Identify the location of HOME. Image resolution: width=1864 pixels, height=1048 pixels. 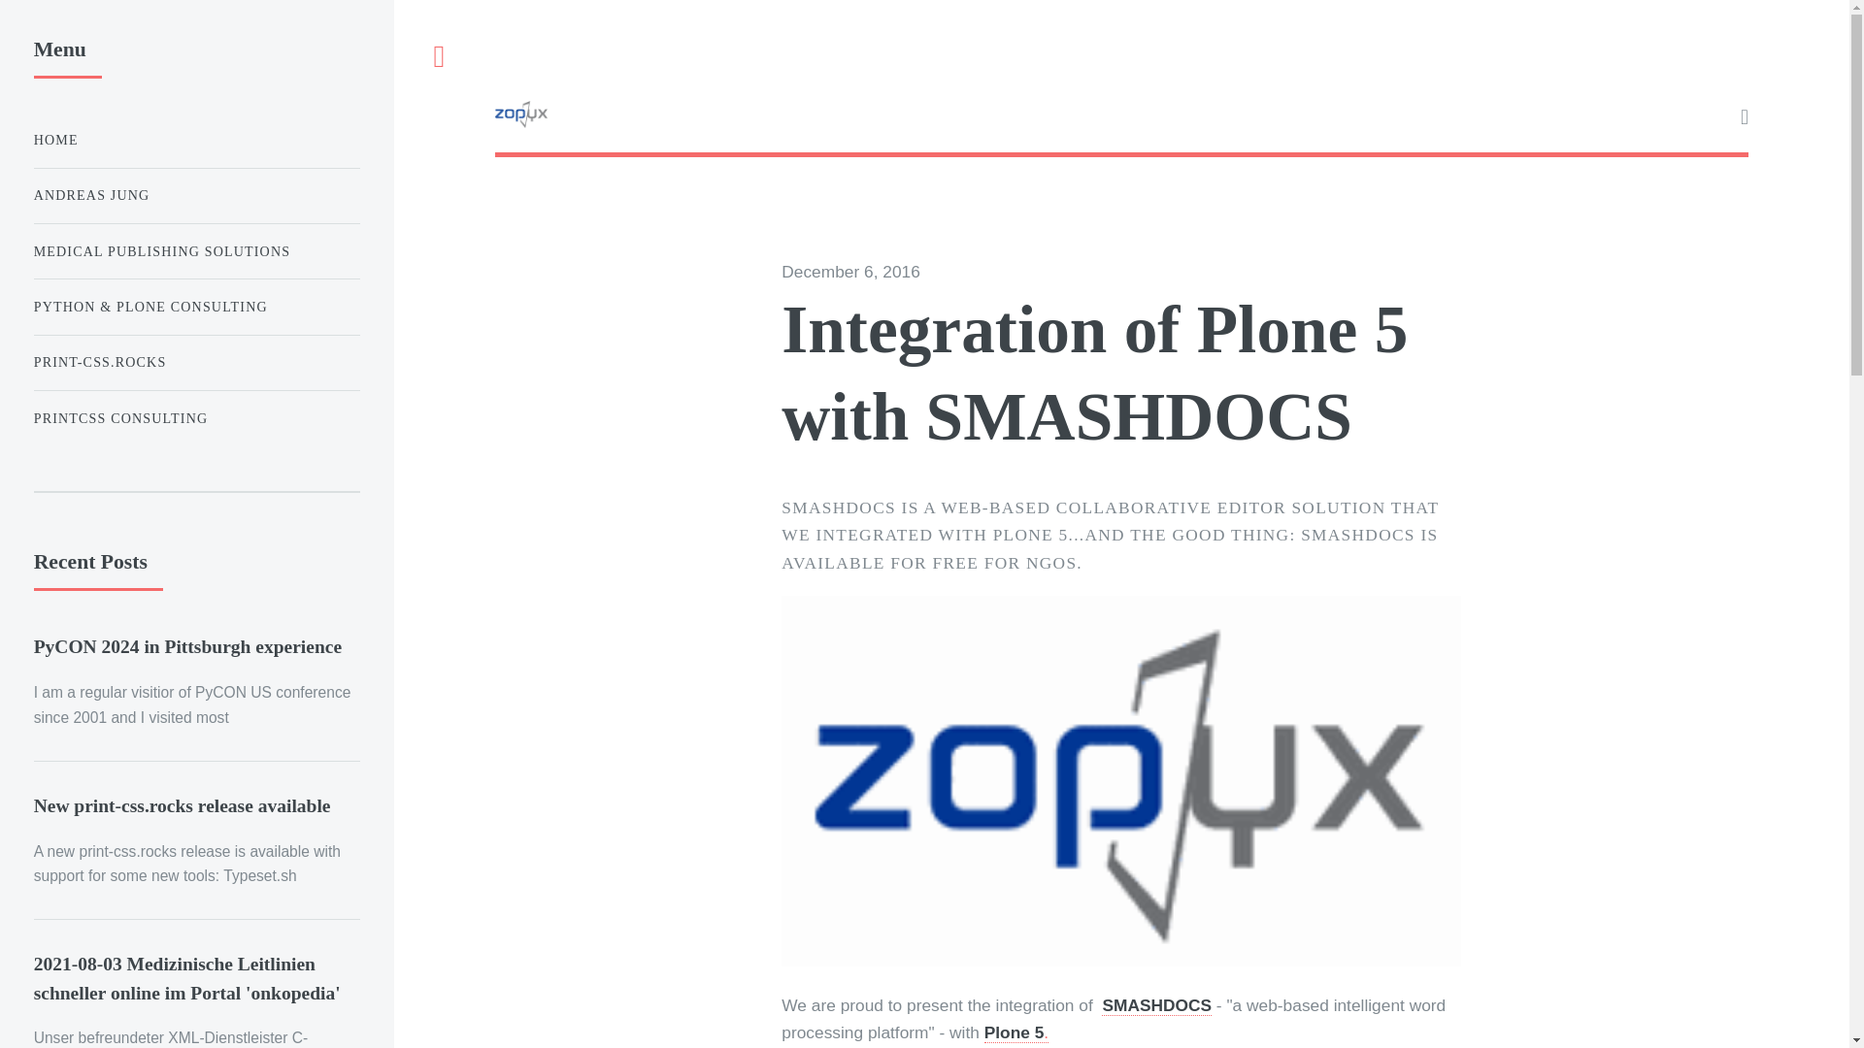
(196, 140).